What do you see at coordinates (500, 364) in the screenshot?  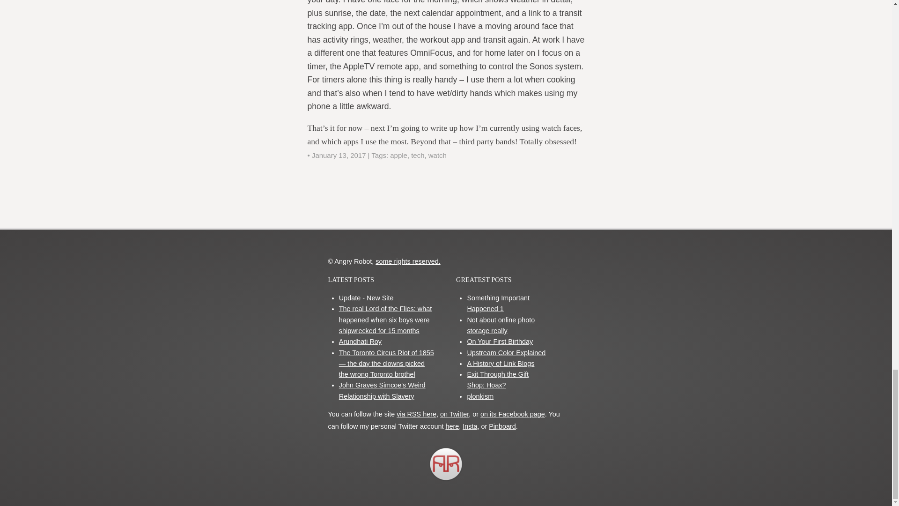 I see `A History of Link Blogs` at bounding box center [500, 364].